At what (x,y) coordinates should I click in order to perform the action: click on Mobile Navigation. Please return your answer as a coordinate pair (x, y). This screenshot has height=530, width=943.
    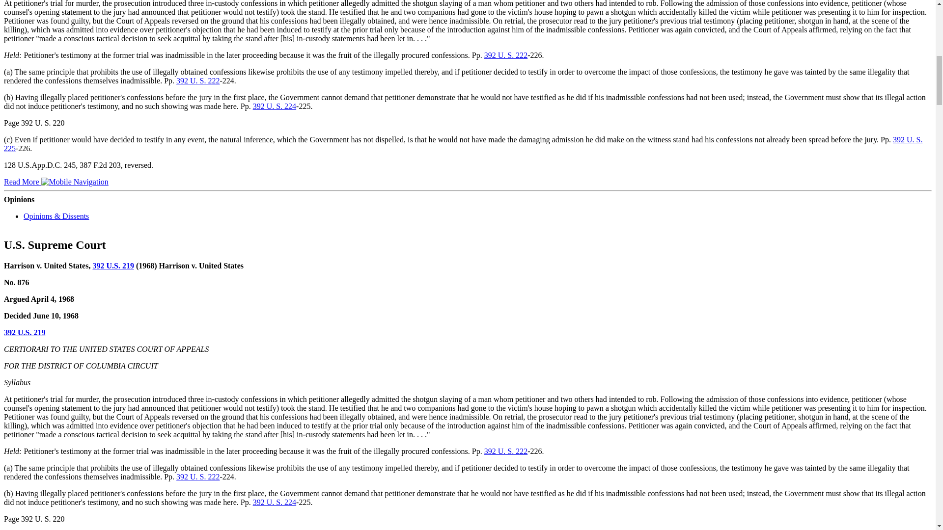
    Looking at the image, I should click on (75, 182).